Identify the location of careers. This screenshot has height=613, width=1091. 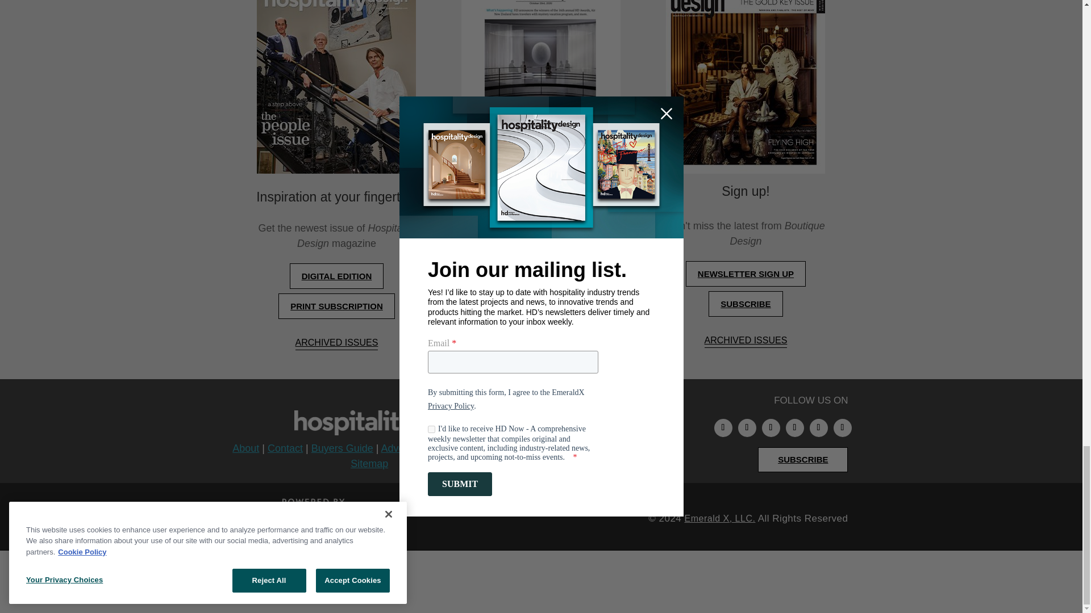
(369, 583).